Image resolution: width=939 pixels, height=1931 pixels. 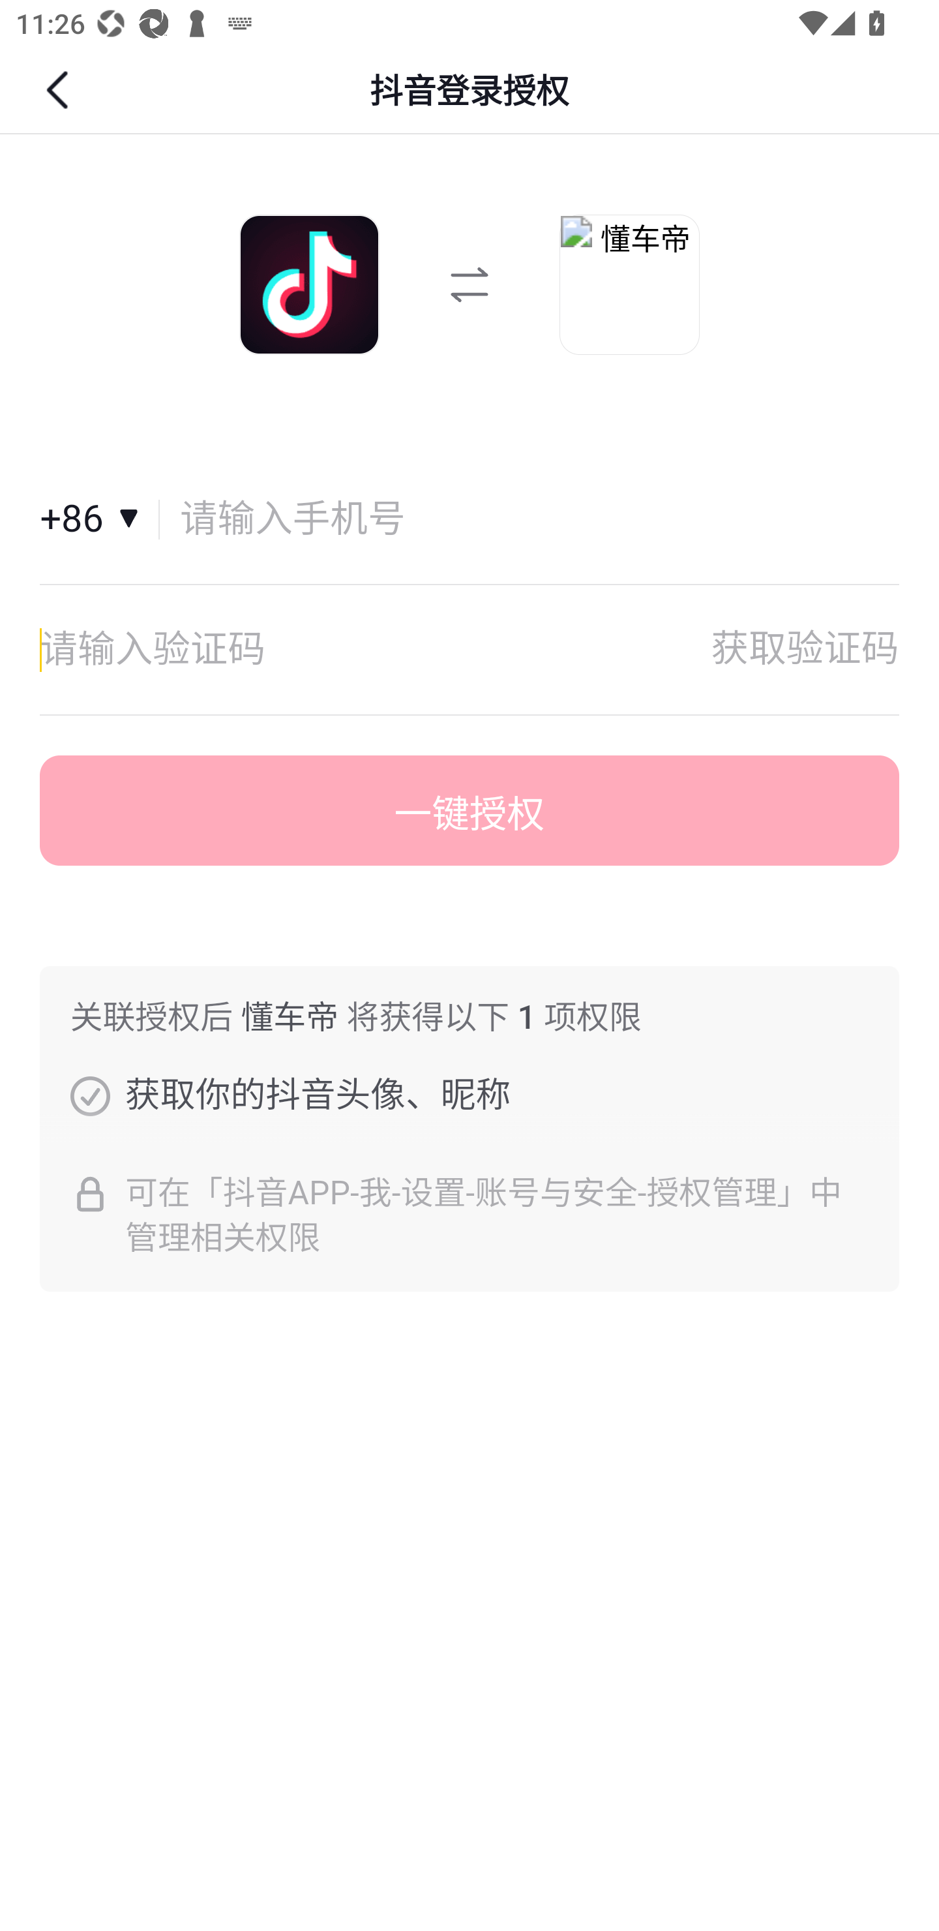 I want to click on 获取验证码, so click(x=805, y=648).